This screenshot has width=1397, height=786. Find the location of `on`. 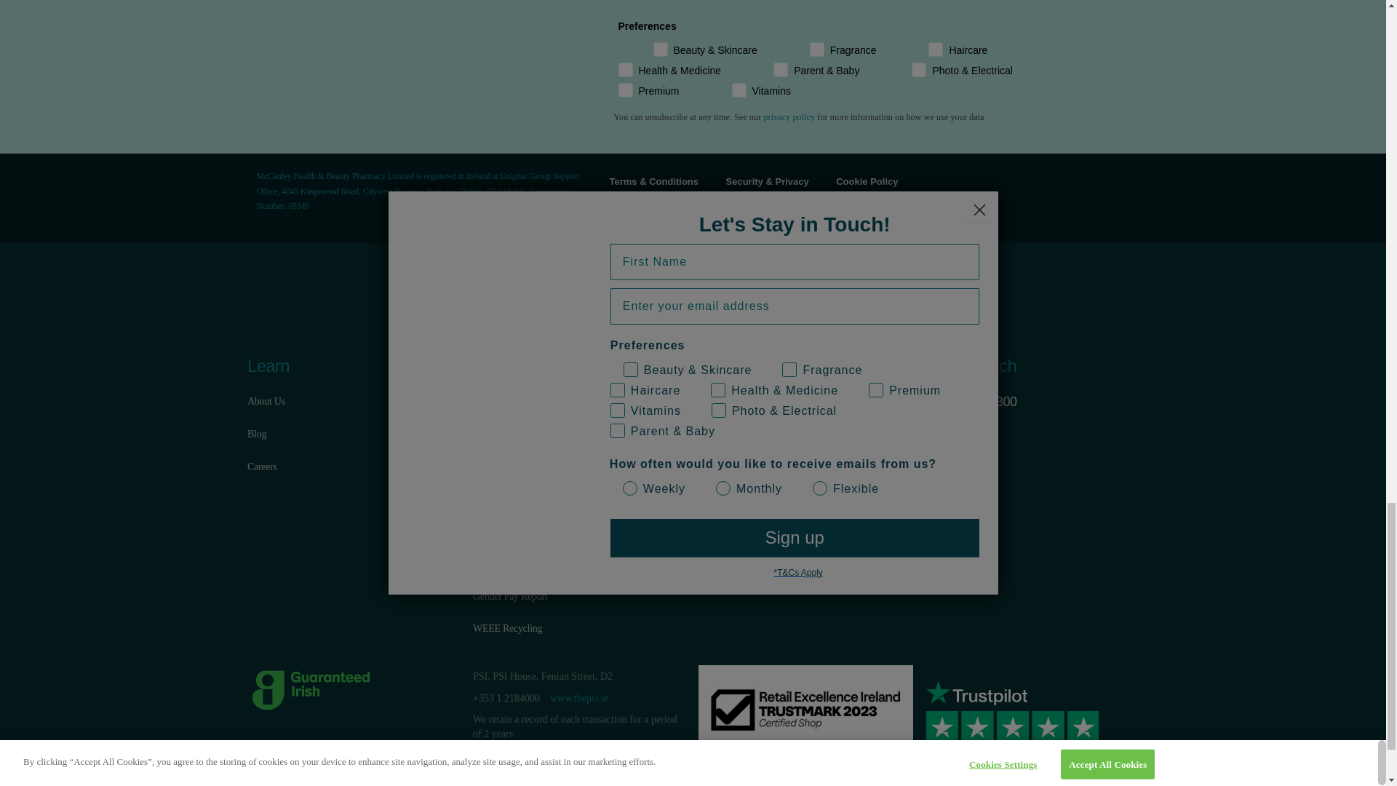

on is located at coordinates (623, 54).